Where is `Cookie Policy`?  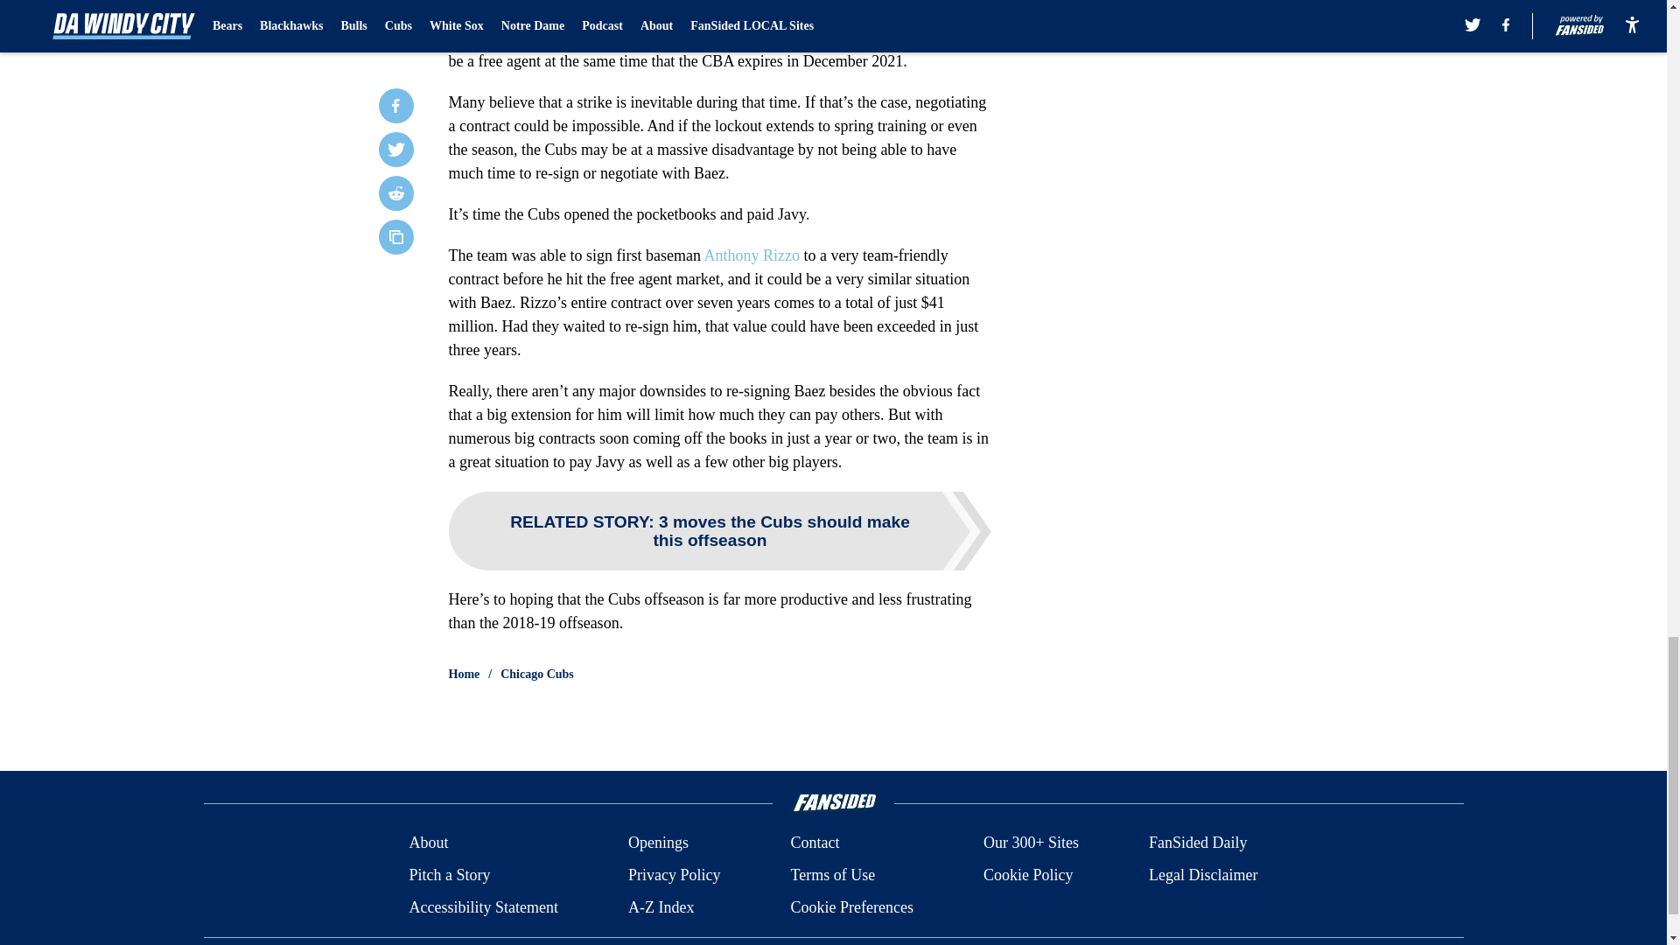
Cookie Policy is located at coordinates (1027, 875).